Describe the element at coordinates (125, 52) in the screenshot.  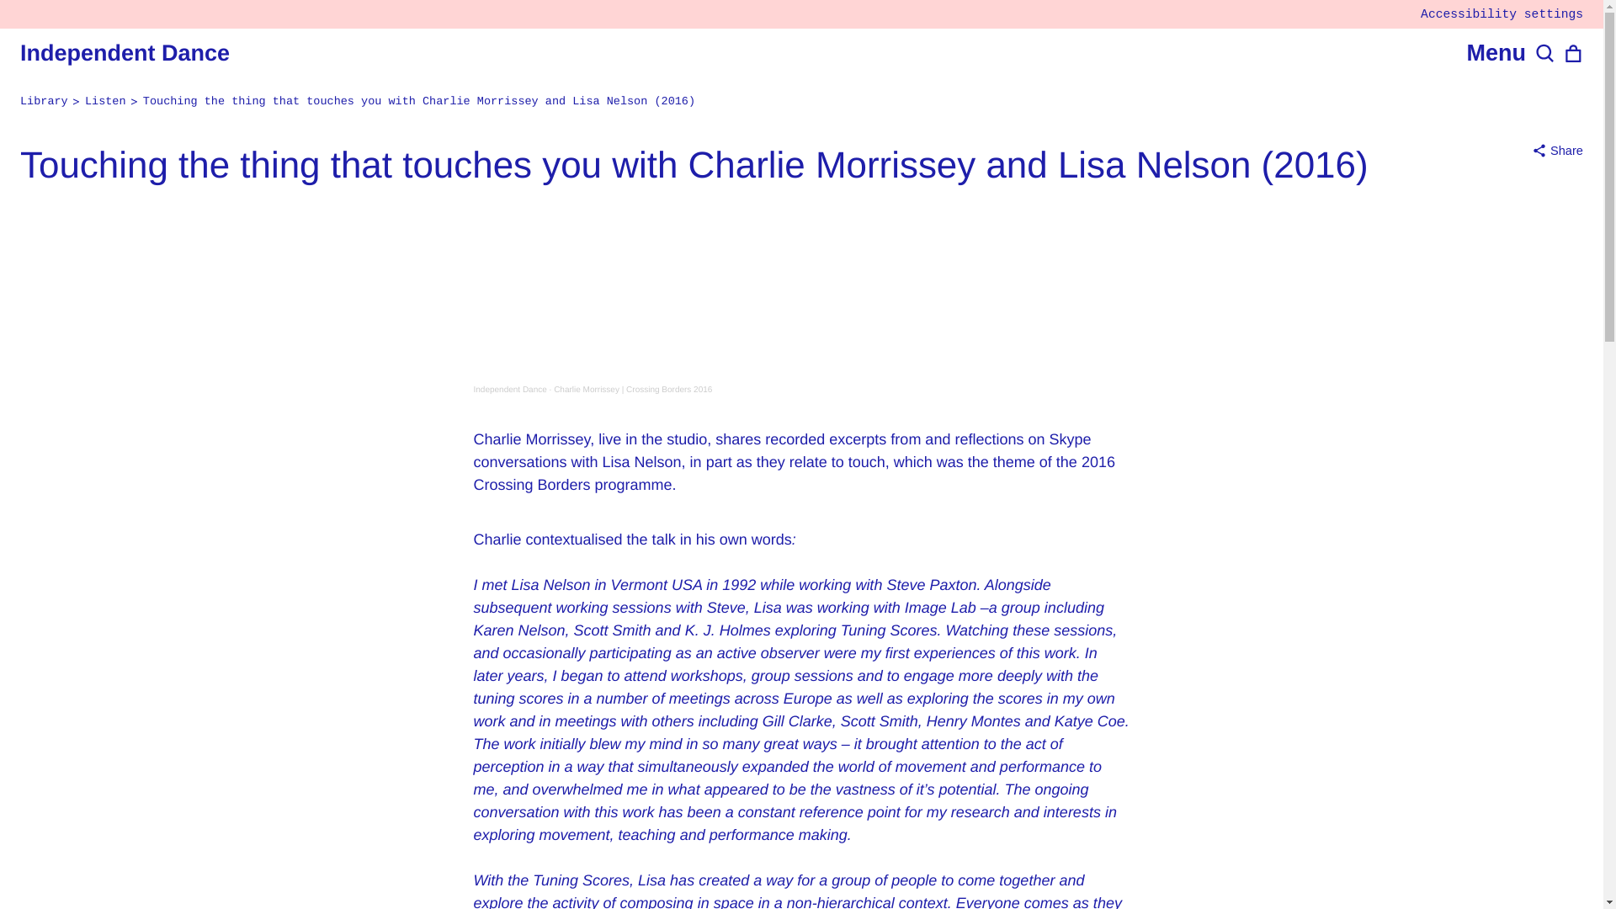
I see `Independent Dance` at that location.